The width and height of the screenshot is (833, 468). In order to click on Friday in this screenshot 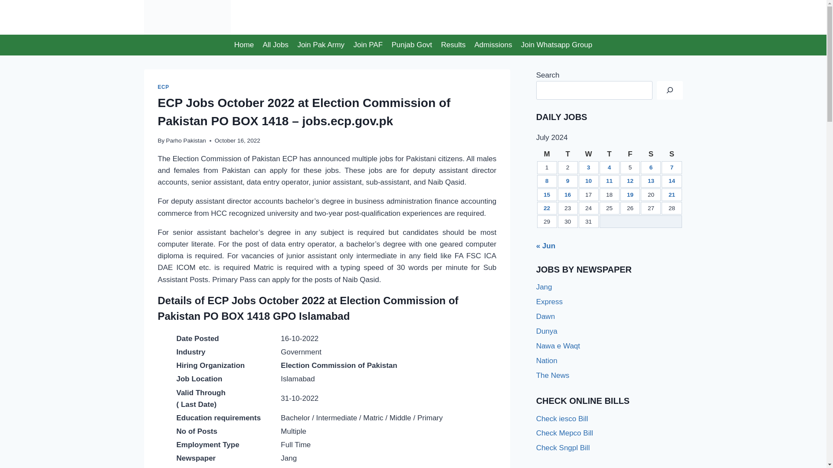, I will do `click(630, 154)`.